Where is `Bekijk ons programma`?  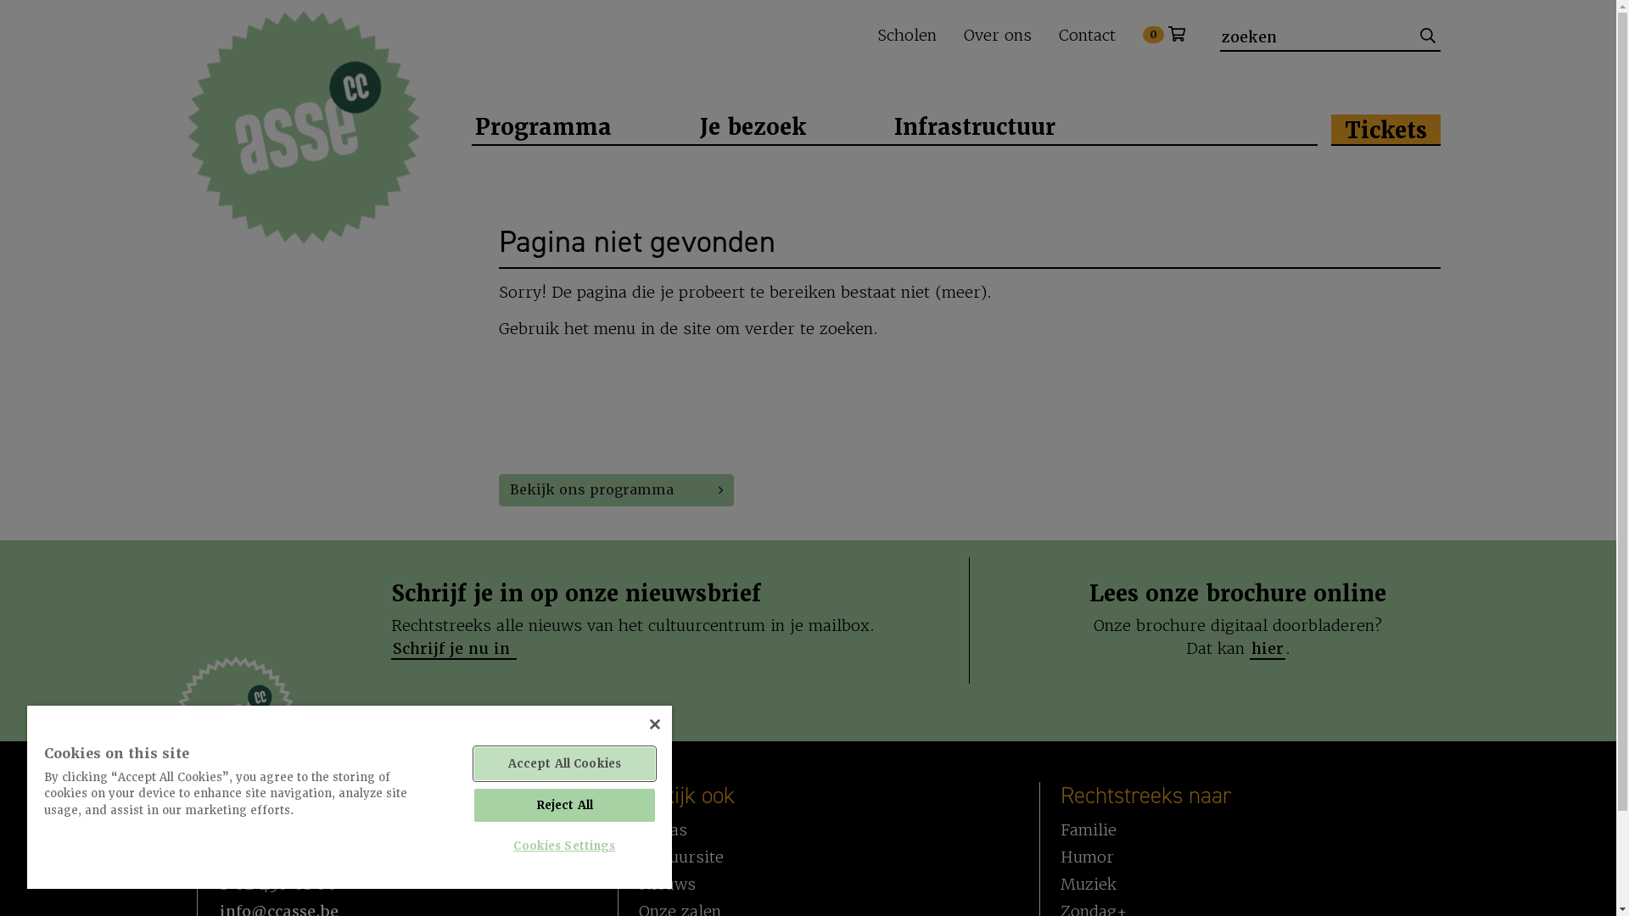
Bekijk ons programma is located at coordinates (616, 490).